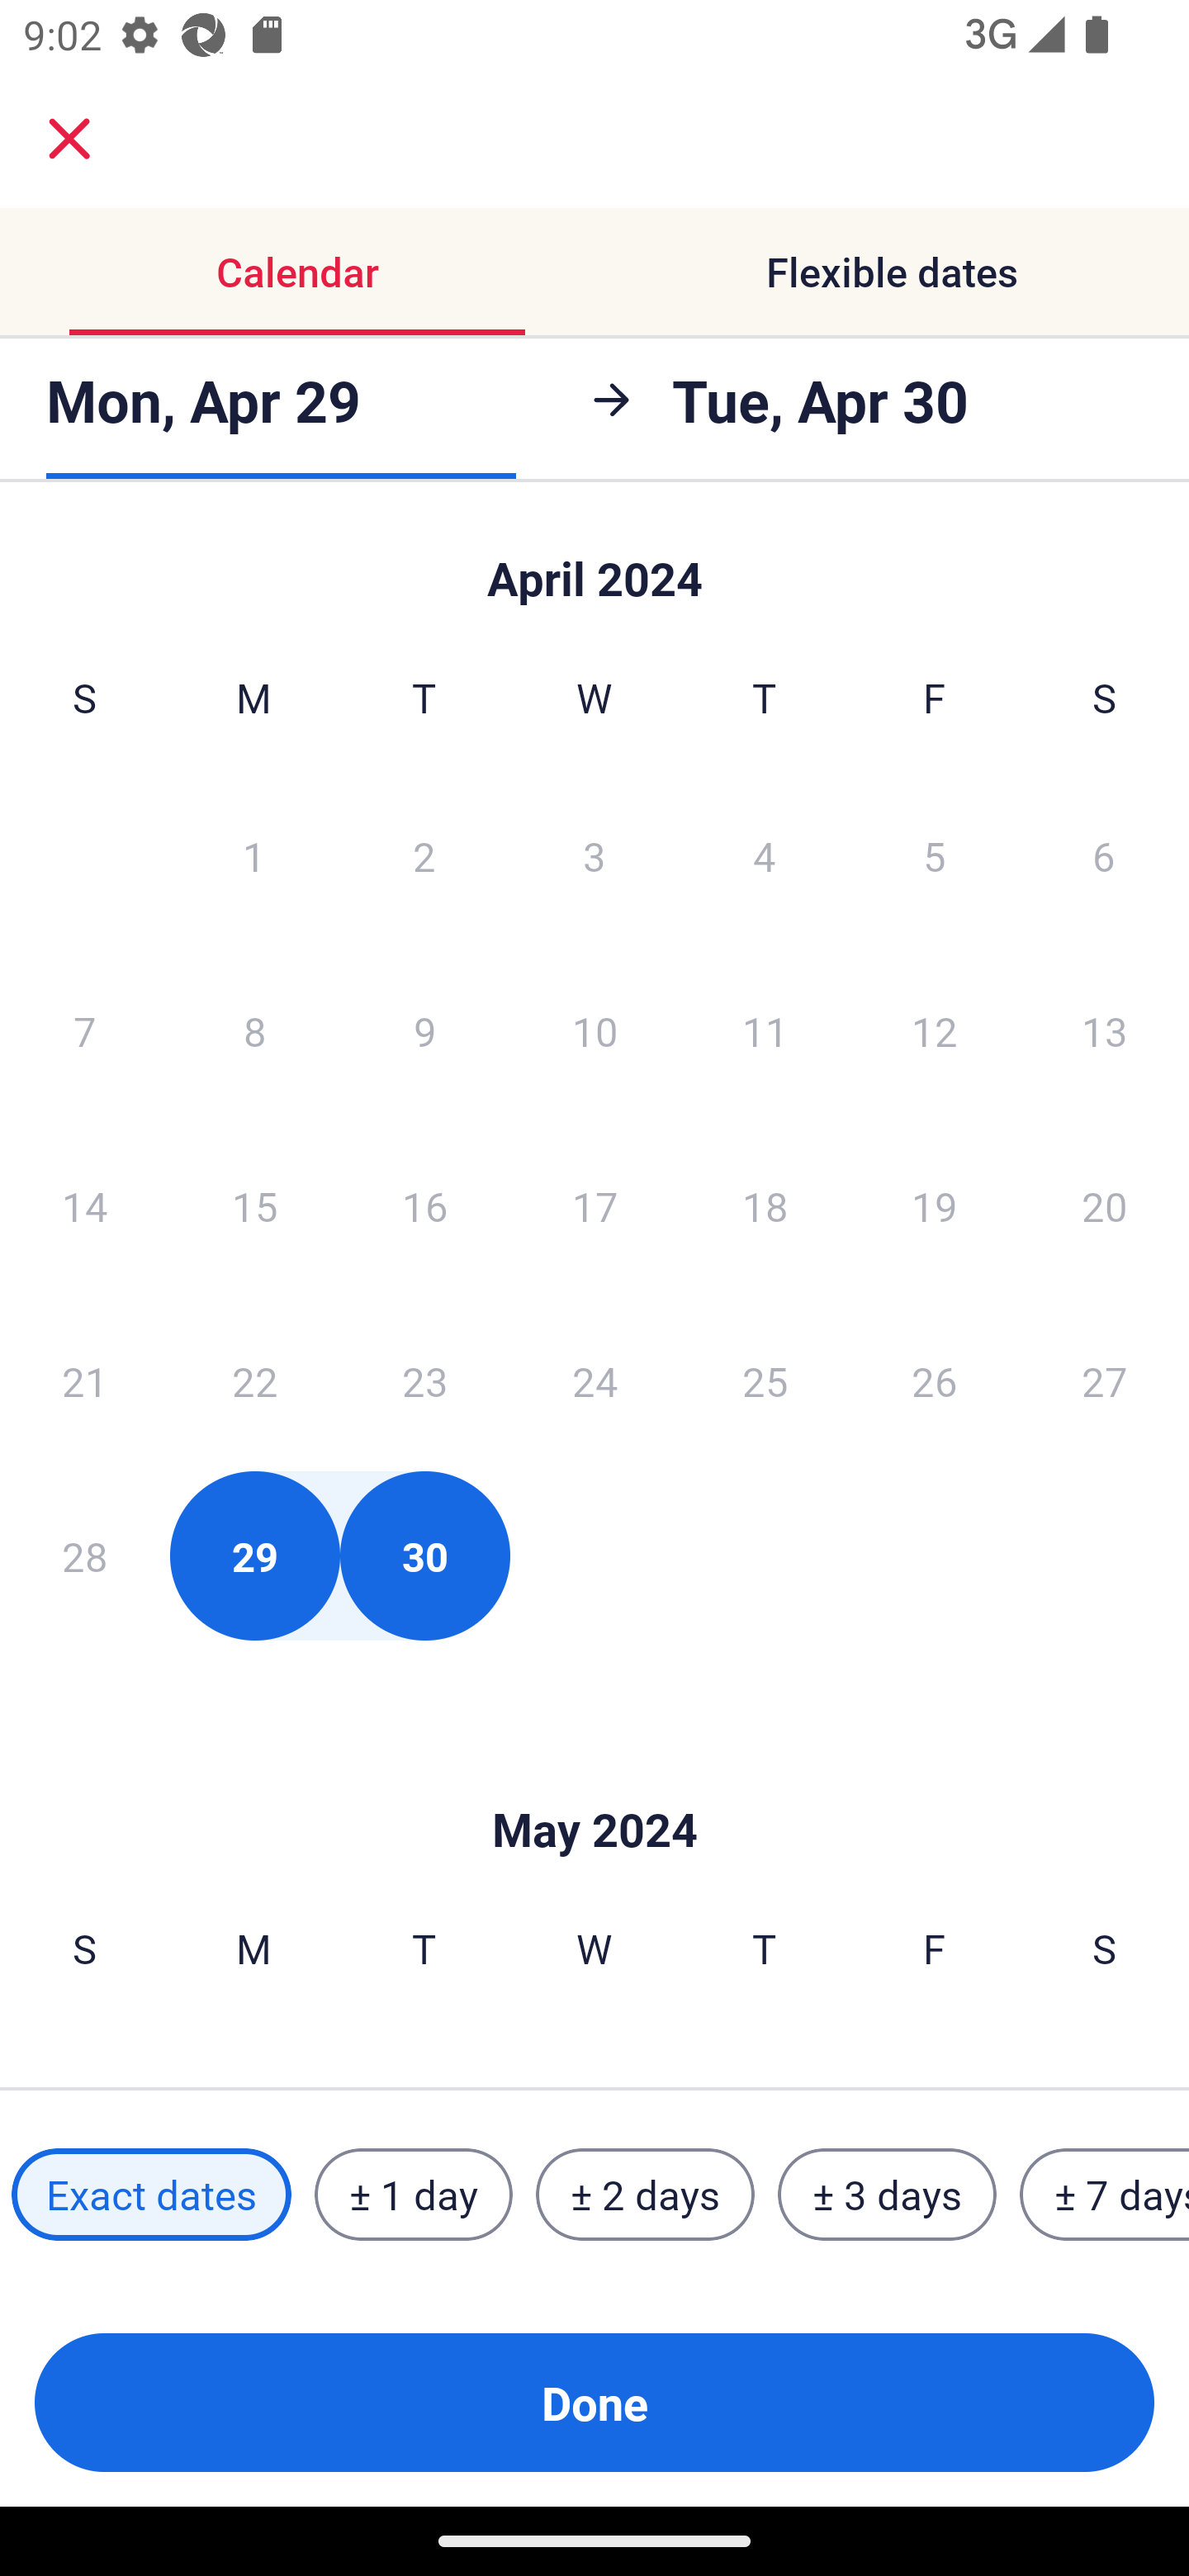 The width and height of the screenshot is (1189, 2576). Describe the element at coordinates (765, 1030) in the screenshot. I see `11 Thursday, April 11, 2024` at that location.